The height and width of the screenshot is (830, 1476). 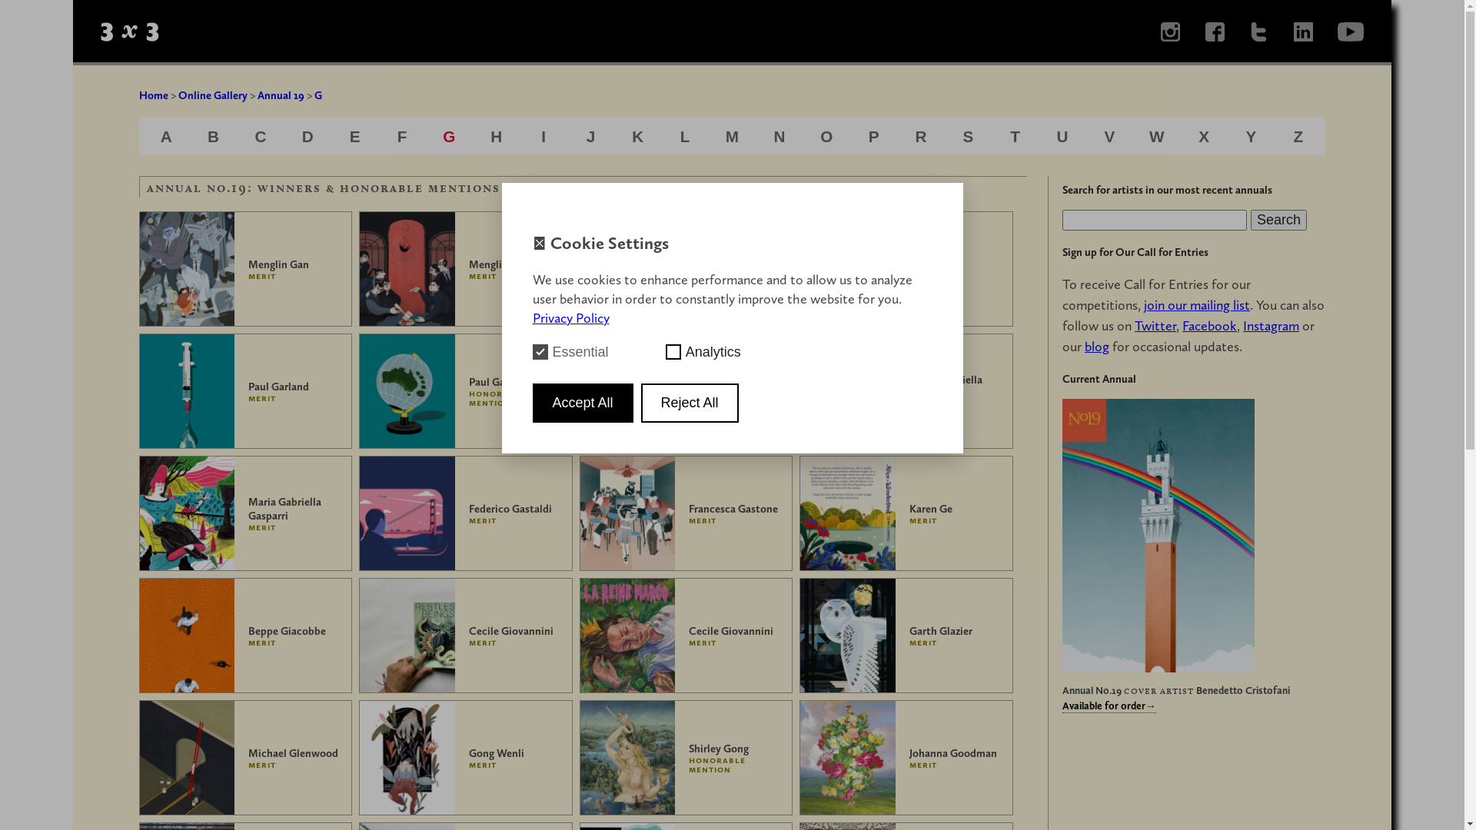 What do you see at coordinates (686, 269) in the screenshot?
I see `Menglin Gan
merit` at bounding box center [686, 269].